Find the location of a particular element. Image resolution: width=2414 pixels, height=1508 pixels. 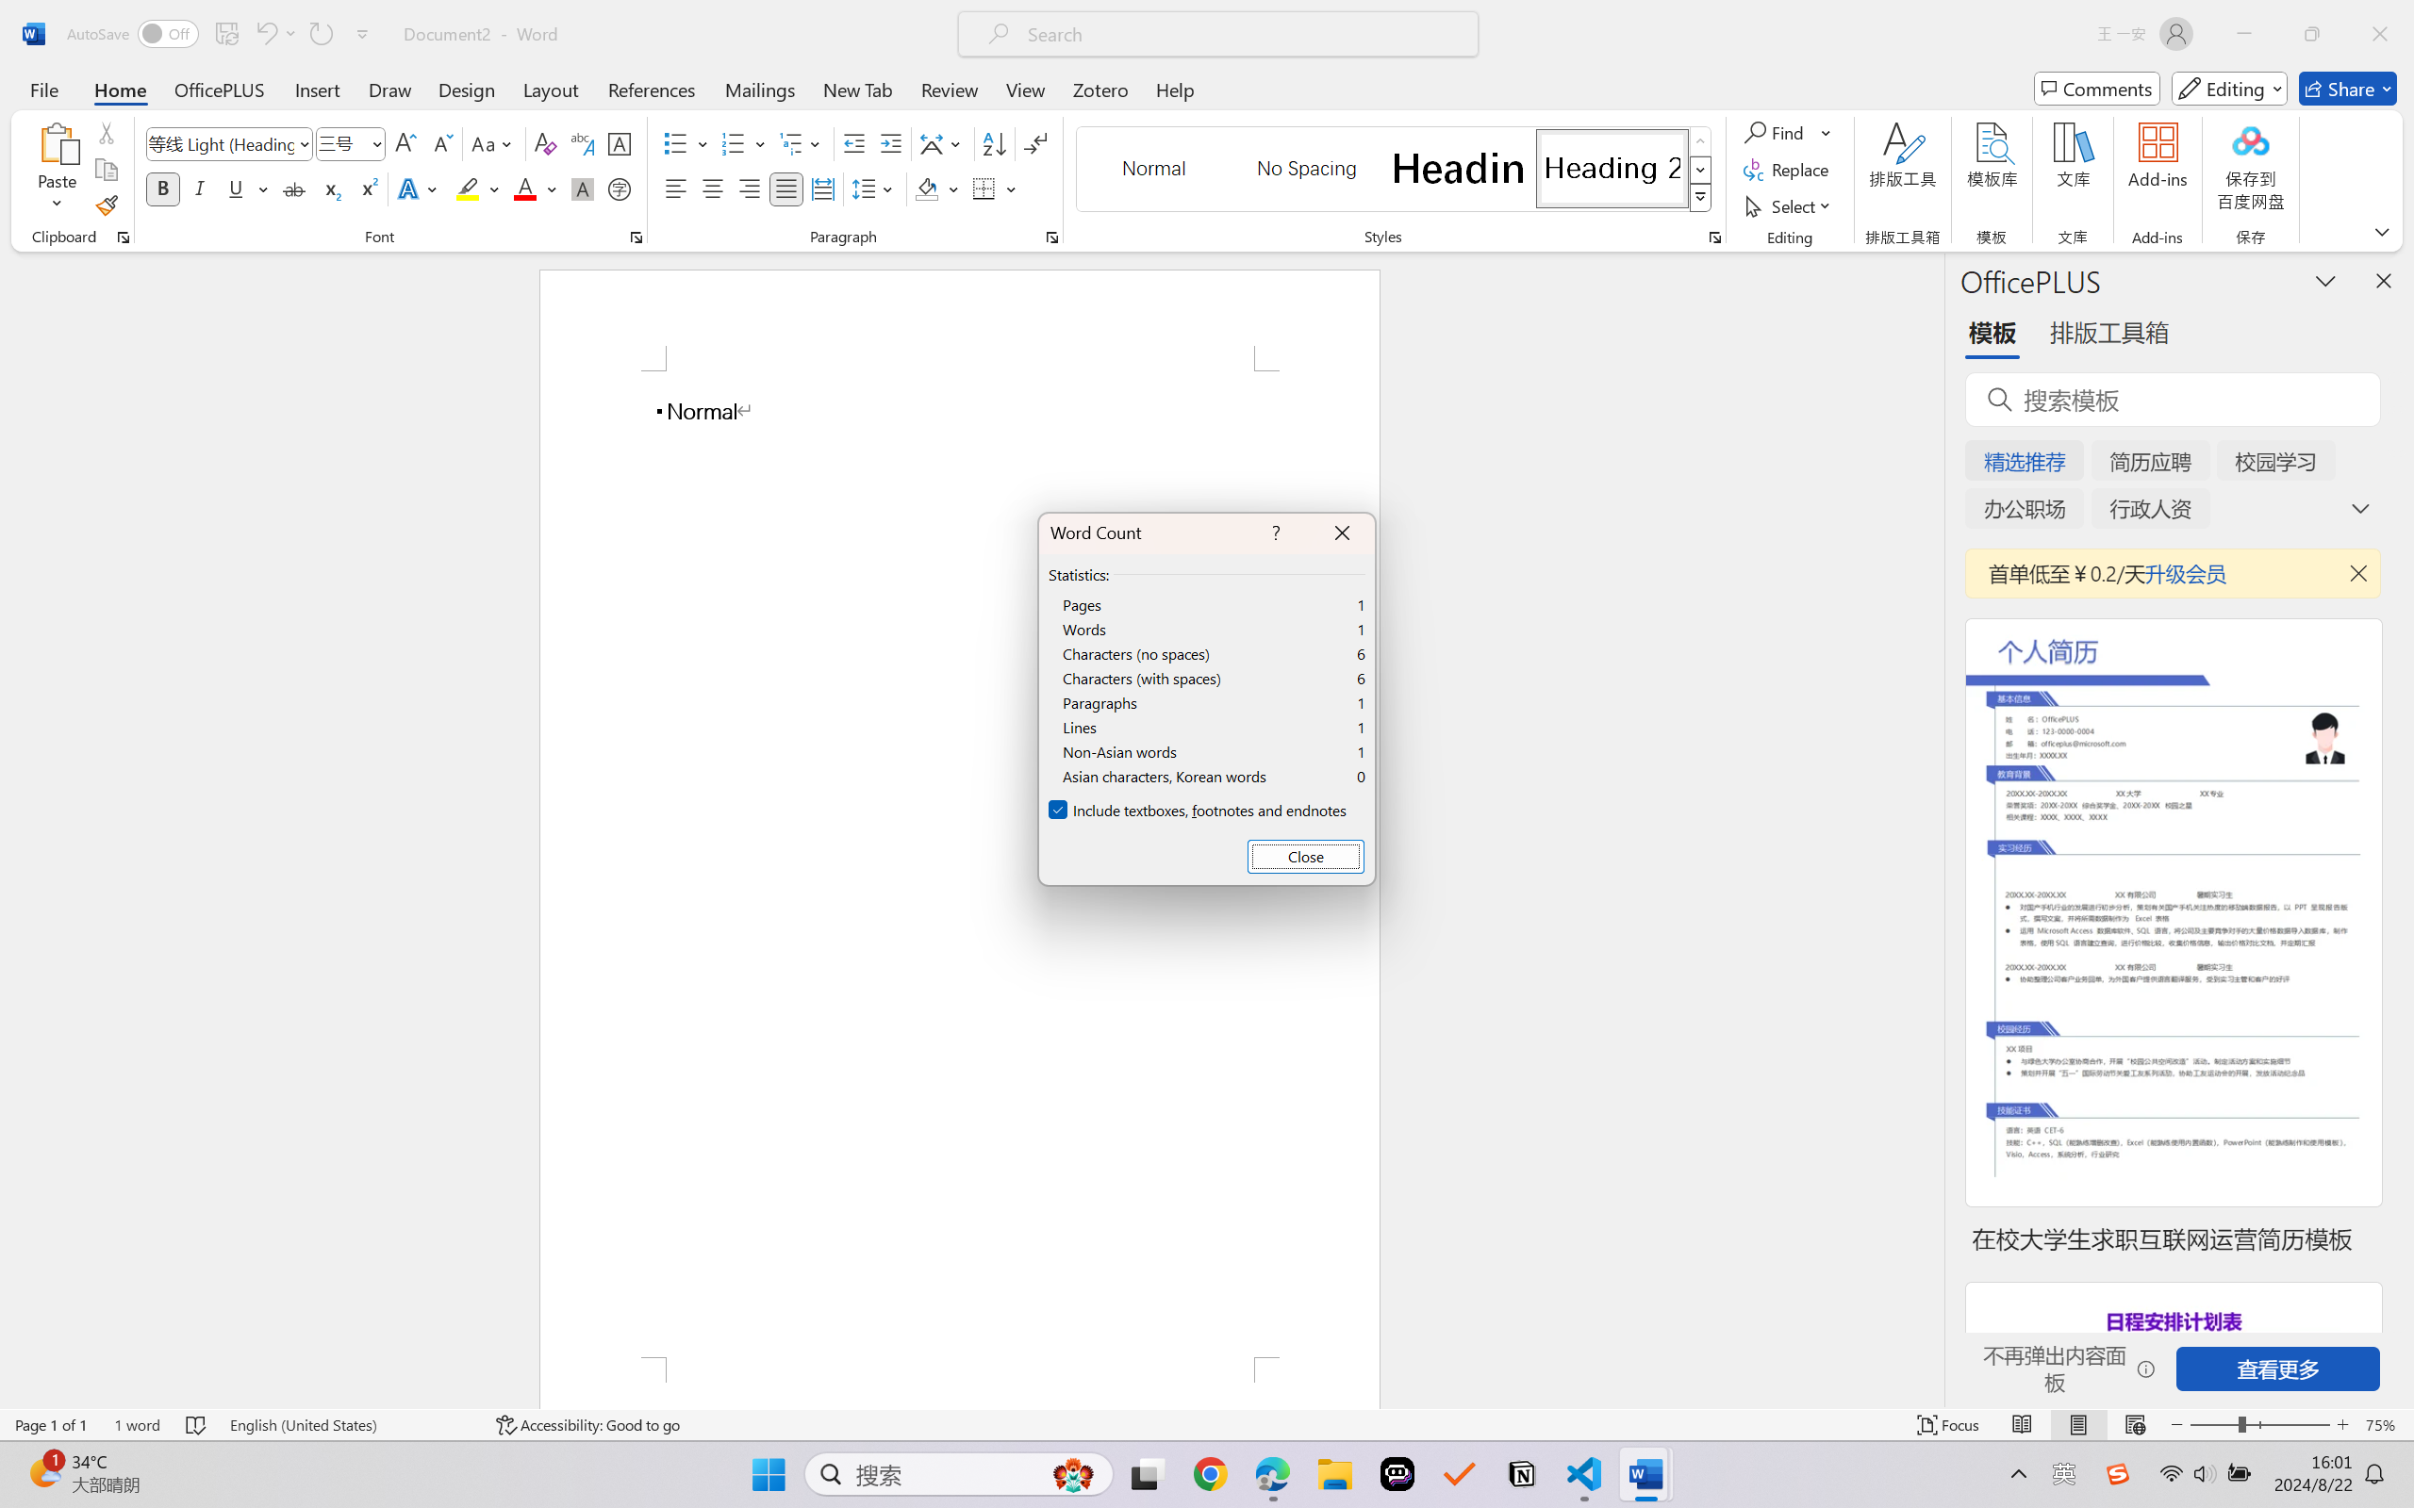

Multilevel List is located at coordinates (802, 143).